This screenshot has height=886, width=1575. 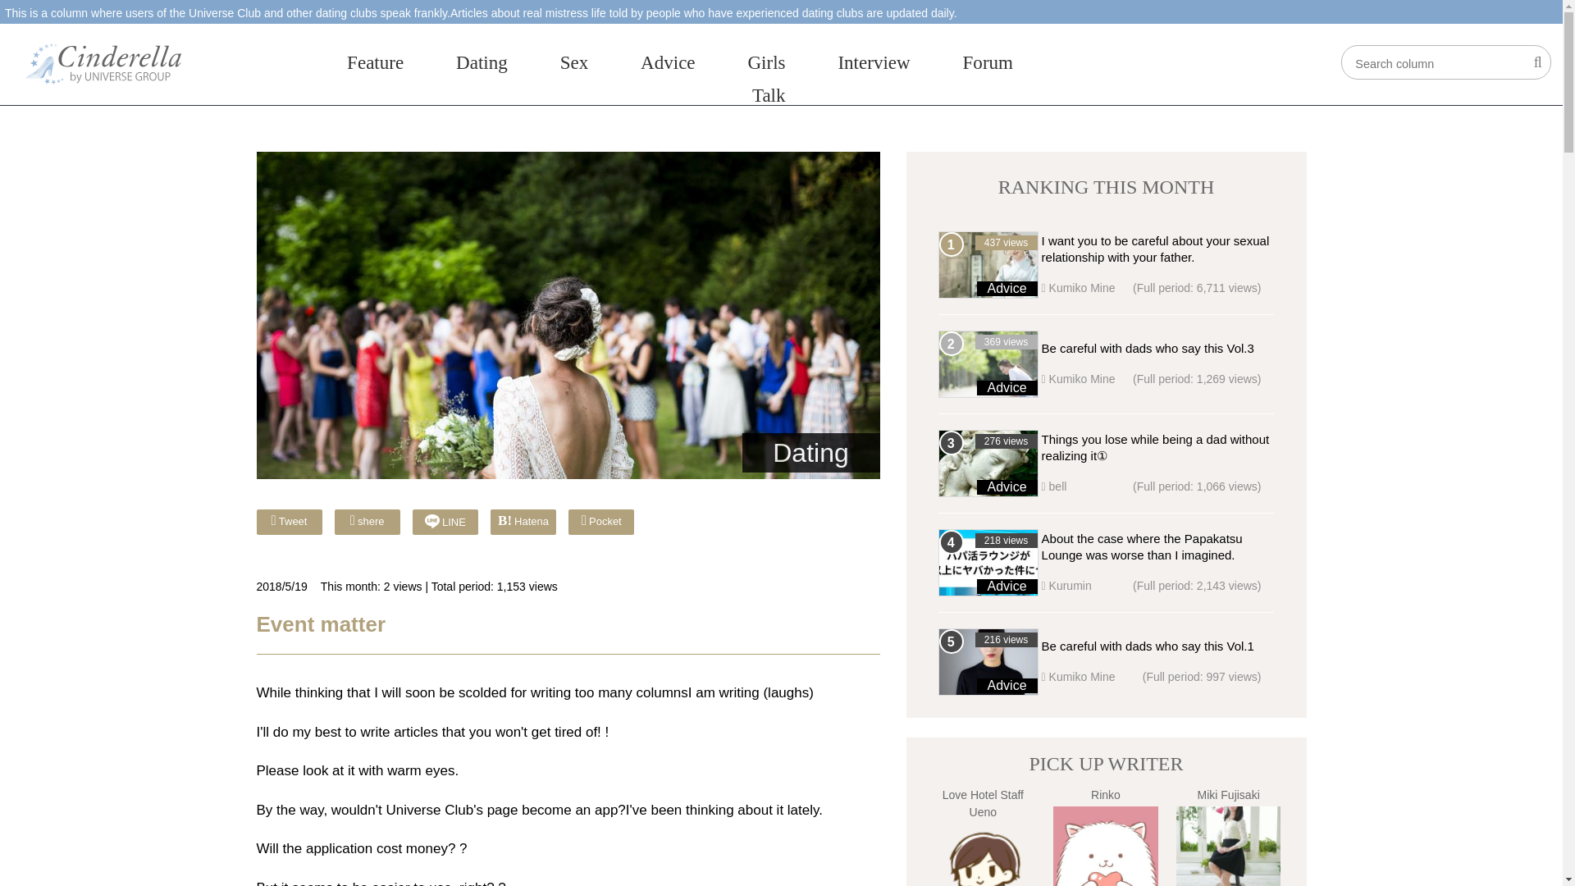 What do you see at coordinates (988, 62) in the screenshot?
I see `Forum` at bounding box center [988, 62].